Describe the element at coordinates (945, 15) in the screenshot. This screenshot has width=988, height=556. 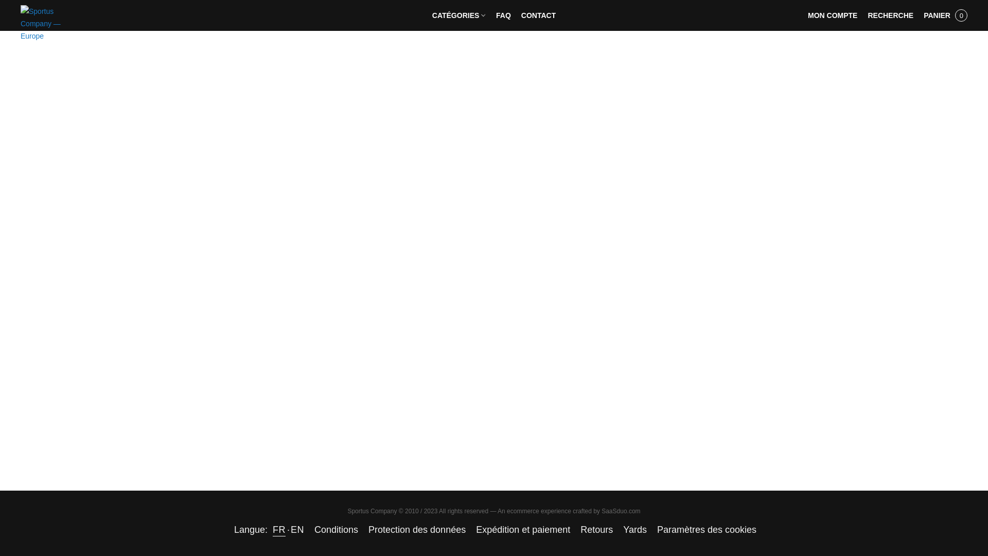
I see `PANIER` at that location.